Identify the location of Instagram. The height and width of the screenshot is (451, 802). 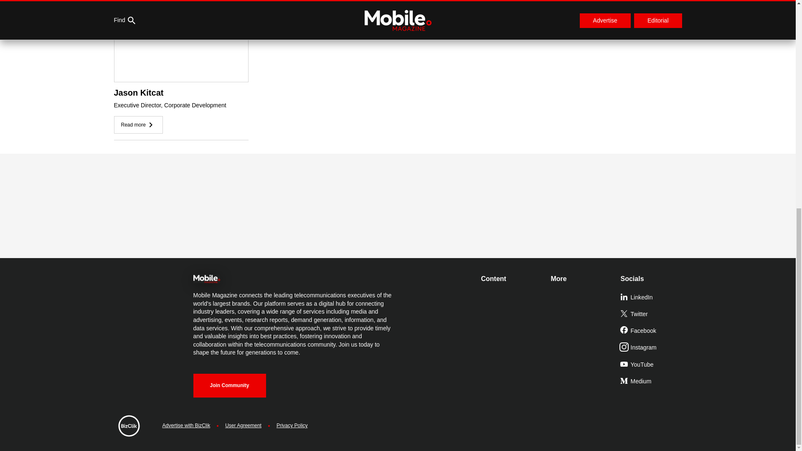
(652, 348).